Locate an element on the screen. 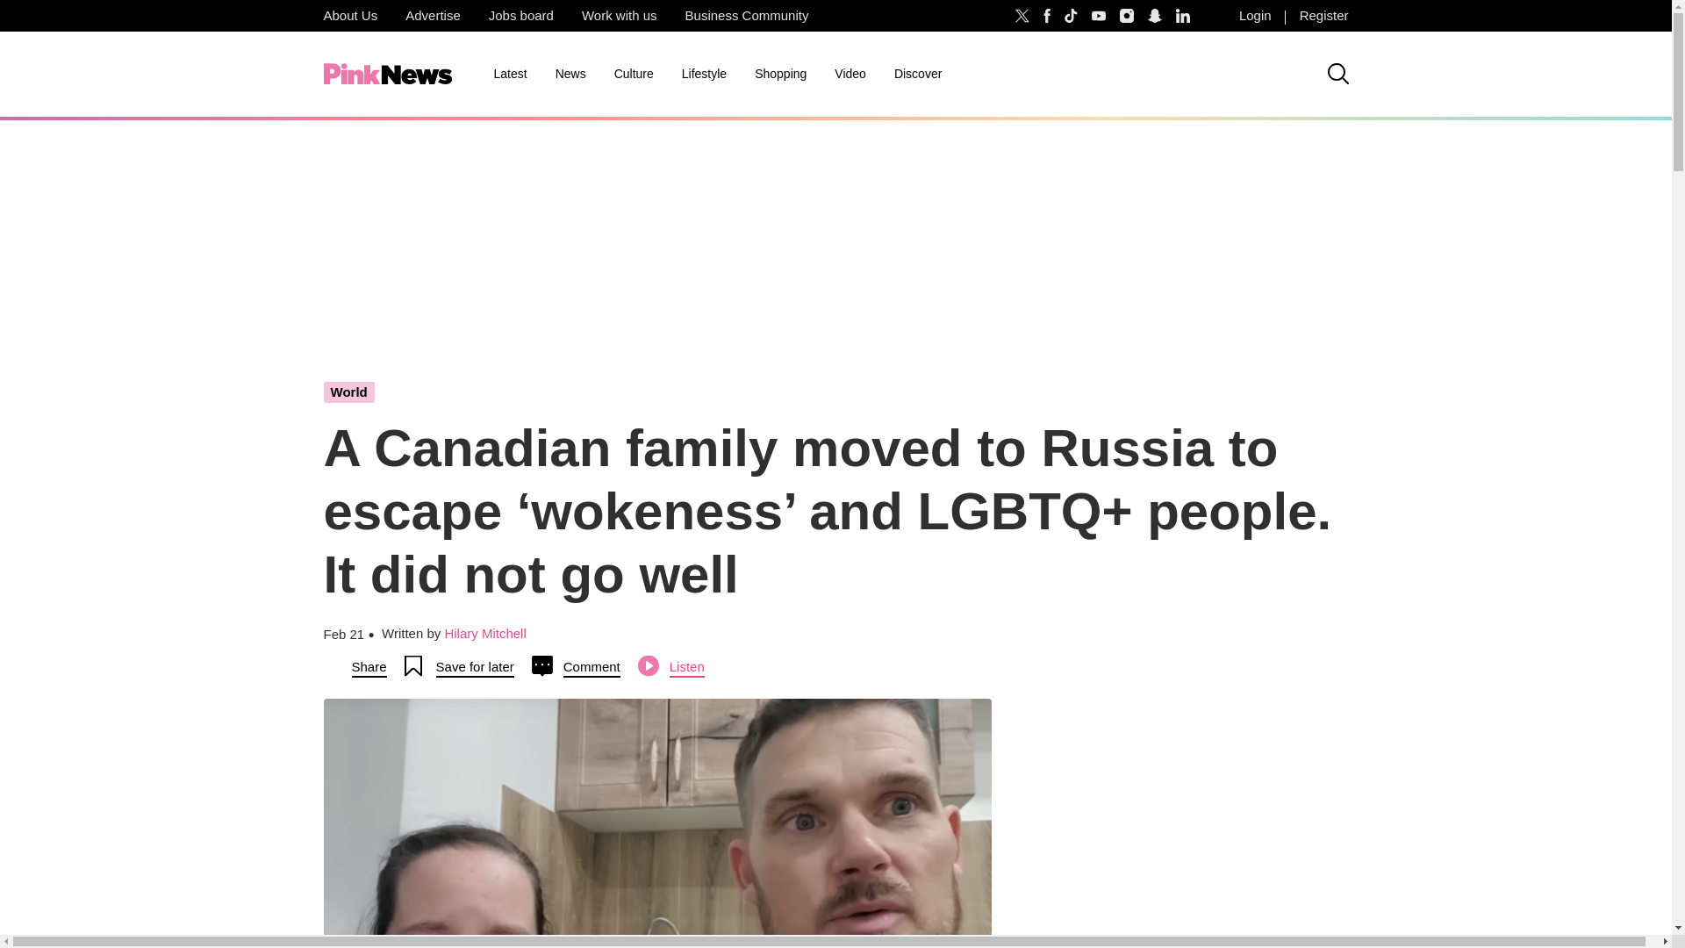 The height and width of the screenshot is (948, 1685). Jobs board is located at coordinates (521, 16).